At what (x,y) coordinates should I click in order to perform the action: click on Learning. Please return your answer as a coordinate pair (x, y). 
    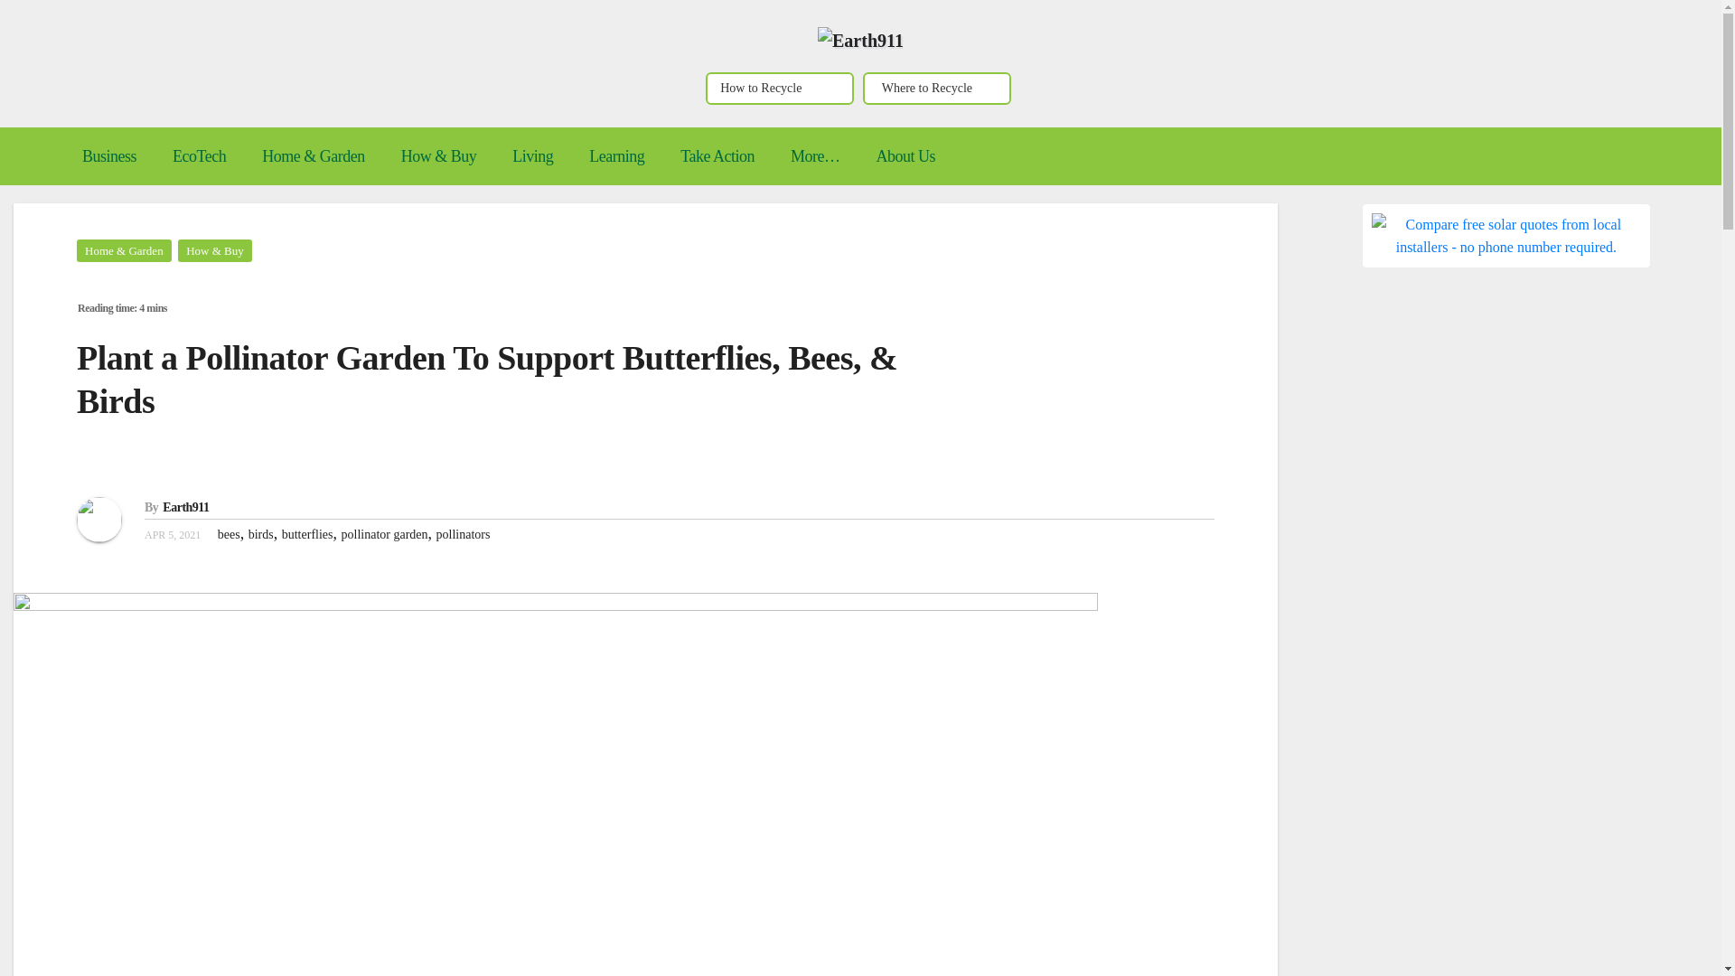
    Looking at the image, I should click on (616, 155).